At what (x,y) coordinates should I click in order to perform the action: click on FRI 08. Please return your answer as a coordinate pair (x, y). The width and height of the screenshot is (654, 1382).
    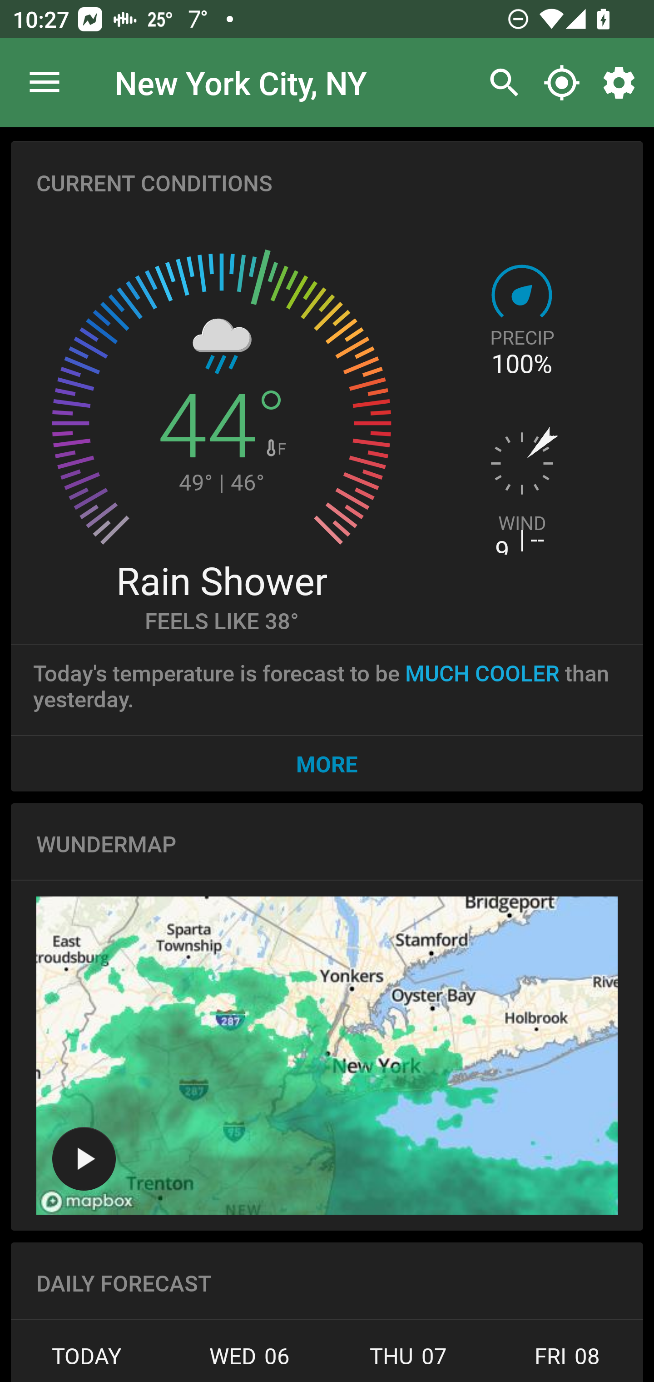
    Looking at the image, I should click on (565, 1361).